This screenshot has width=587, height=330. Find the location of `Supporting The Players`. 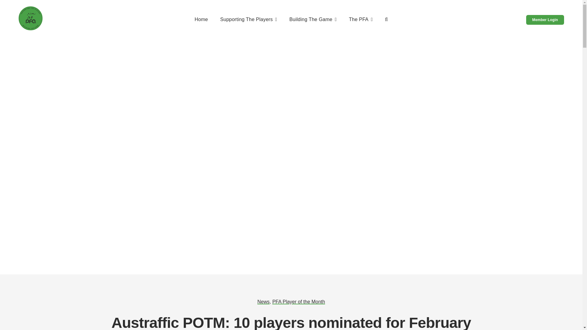

Supporting The Players is located at coordinates (249, 20).